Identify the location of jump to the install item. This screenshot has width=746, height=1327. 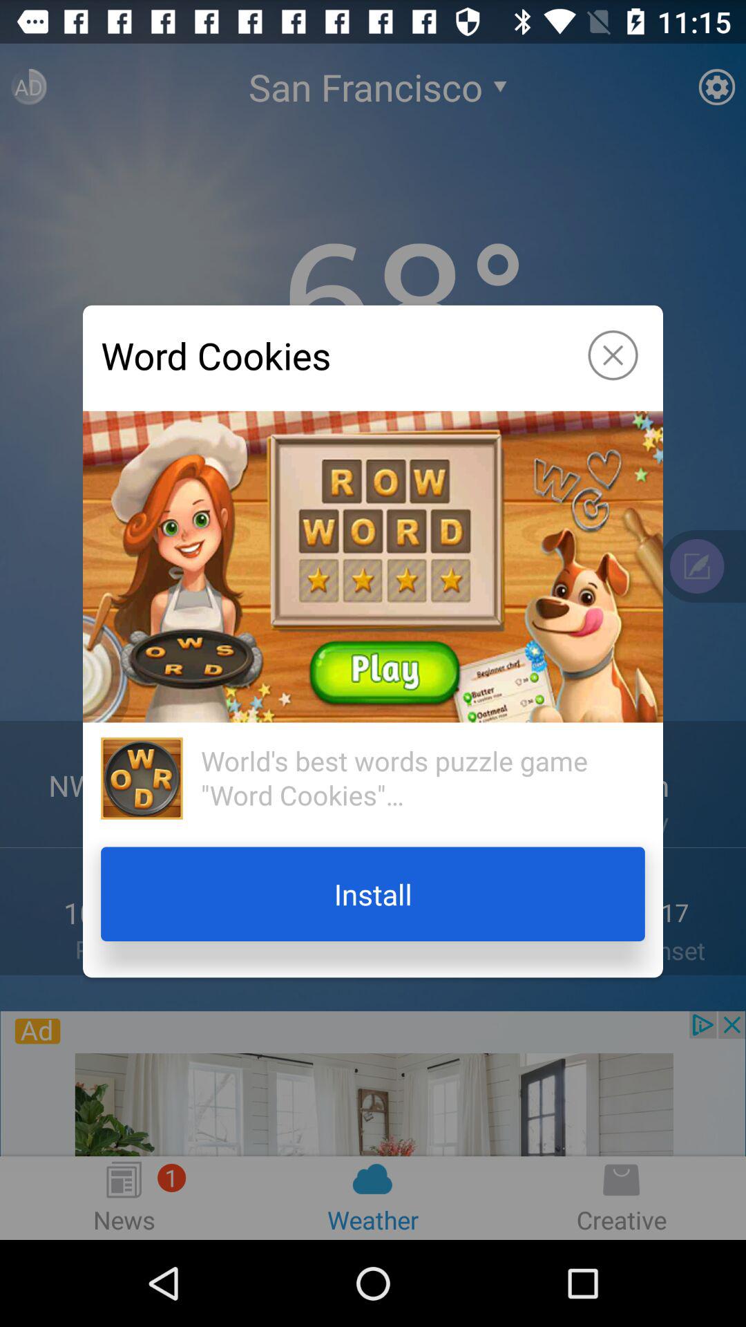
(373, 894).